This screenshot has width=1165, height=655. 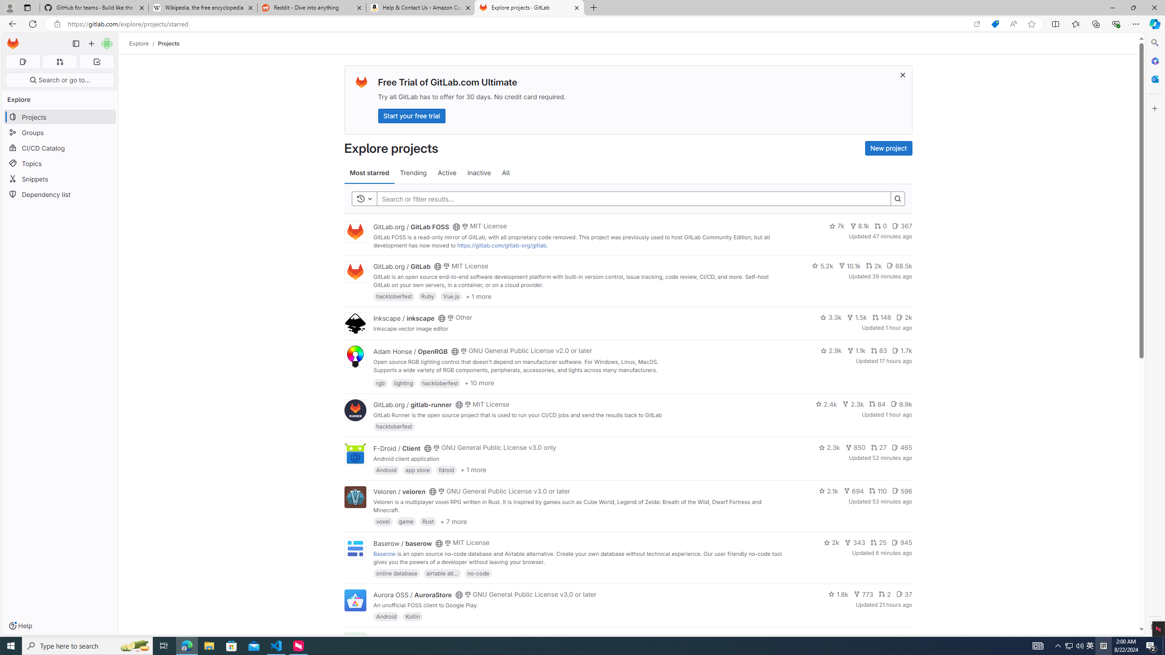 What do you see at coordinates (402, 543) in the screenshot?
I see `Baserow / baserow` at bounding box center [402, 543].